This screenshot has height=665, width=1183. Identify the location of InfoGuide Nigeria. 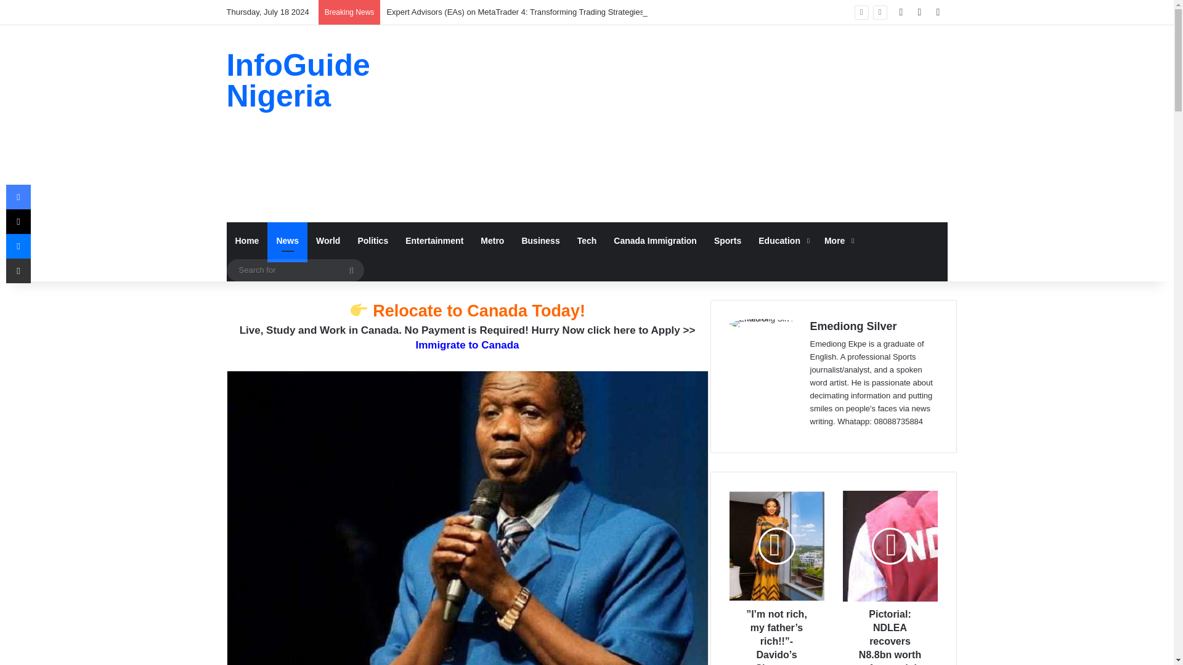
(340, 81).